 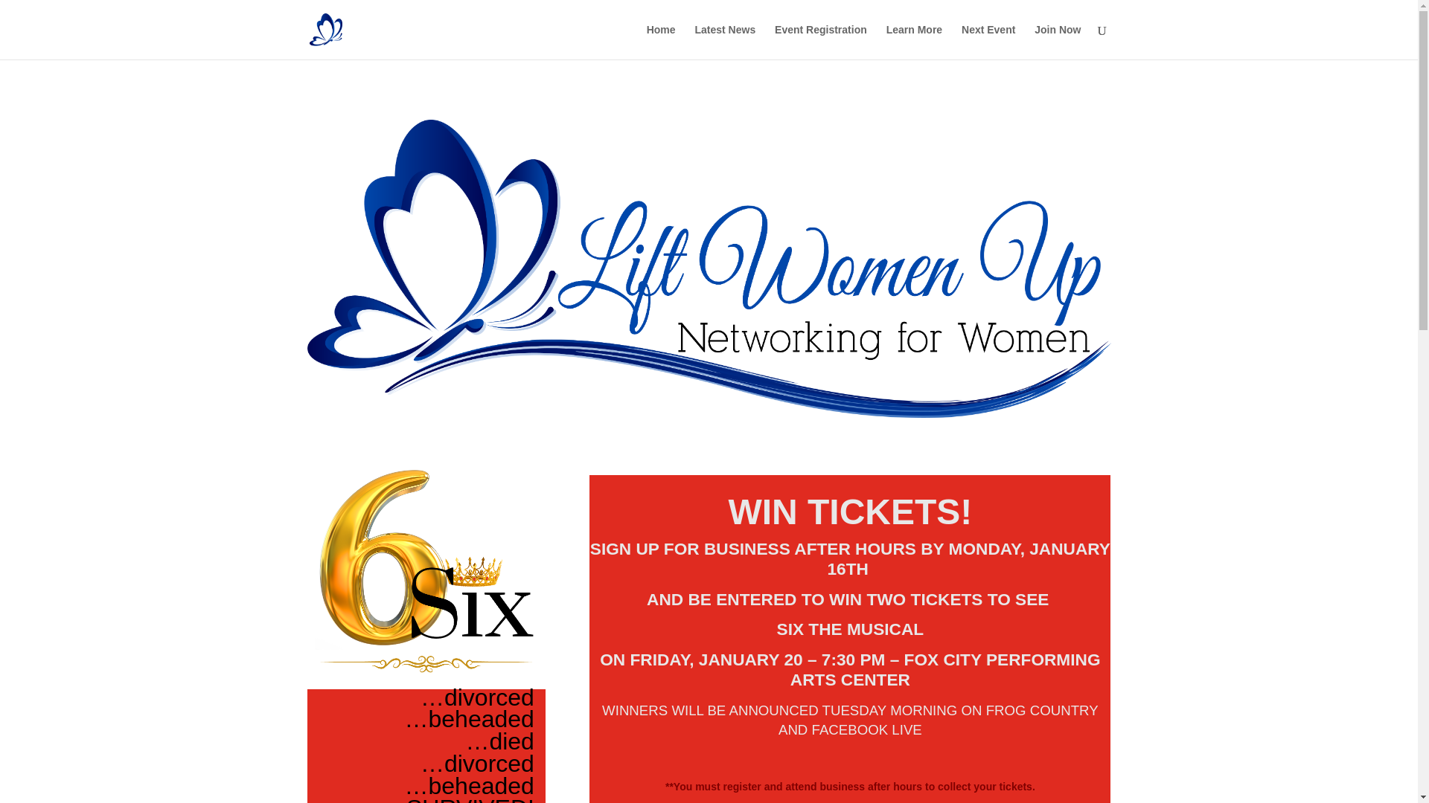 I want to click on Event Registration, so click(x=820, y=42).